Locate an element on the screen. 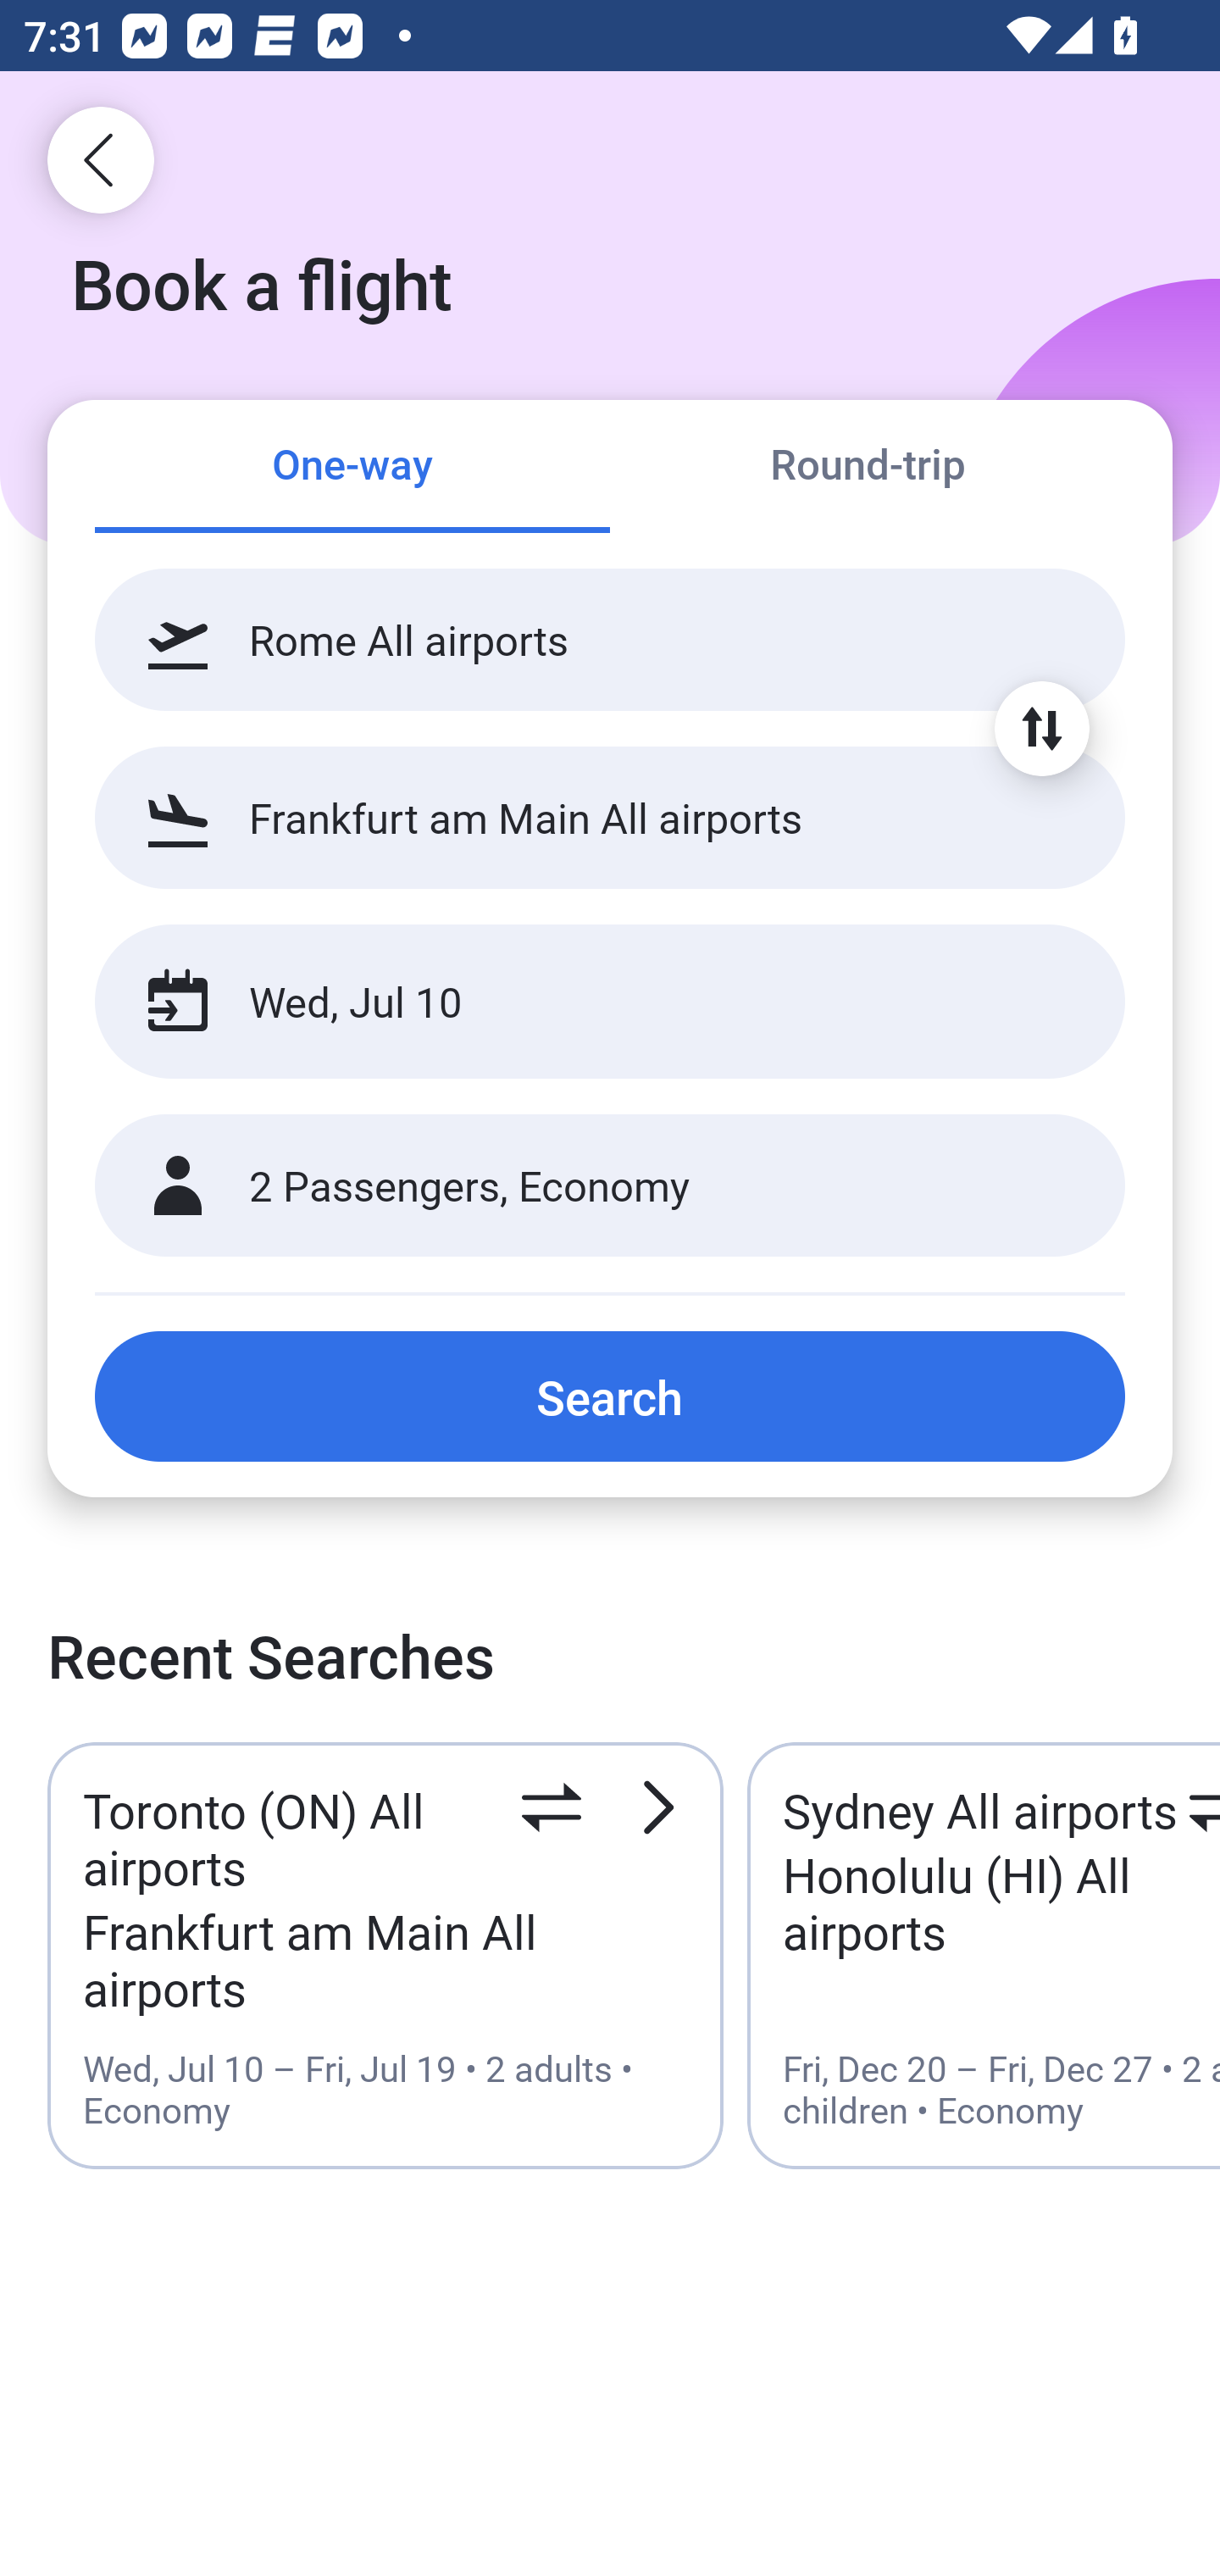  Frankfurt am Main All airports is located at coordinates (610, 817).